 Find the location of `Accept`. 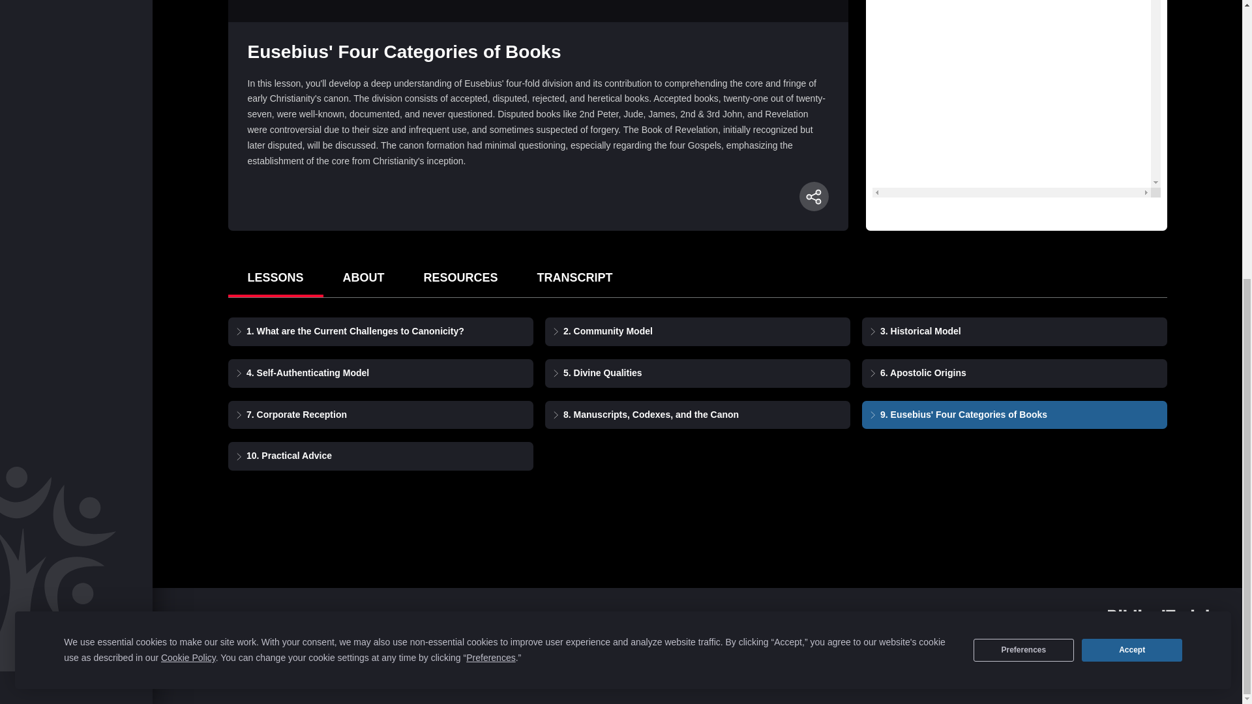

Accept is located at coordinates (1131, 193).